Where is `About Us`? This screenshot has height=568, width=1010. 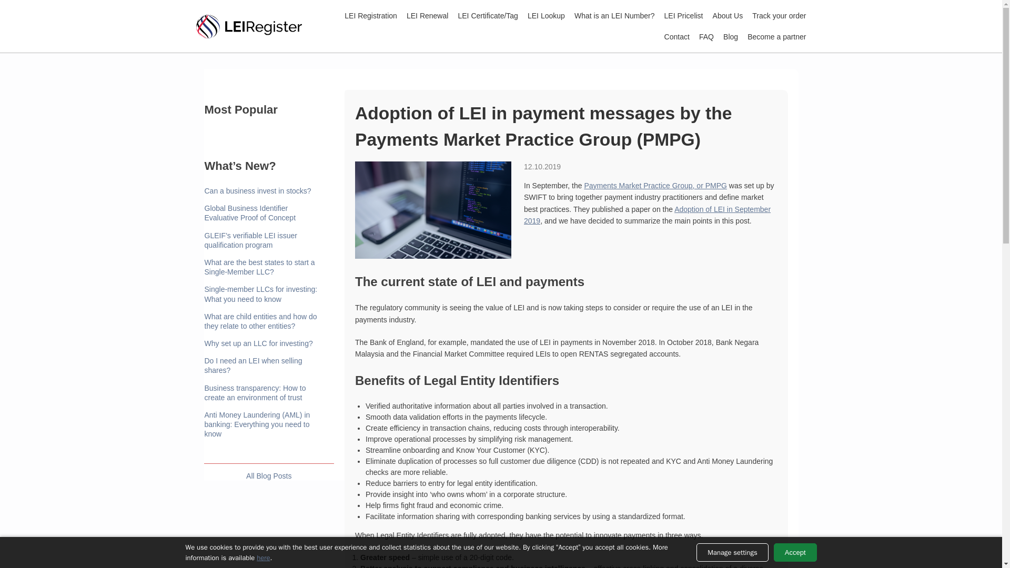
About Us is located at coordinates (728, 15).